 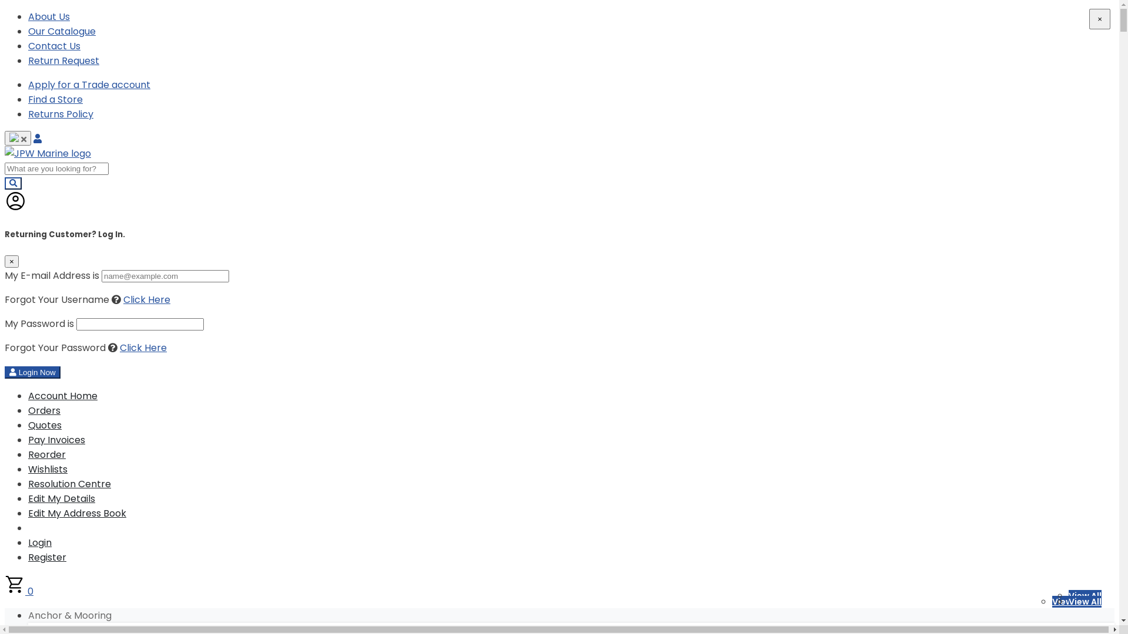 What do you see at coordinates (147, 299) in the screenshot?
I see `Click Here` at bounding box center [147, 299].